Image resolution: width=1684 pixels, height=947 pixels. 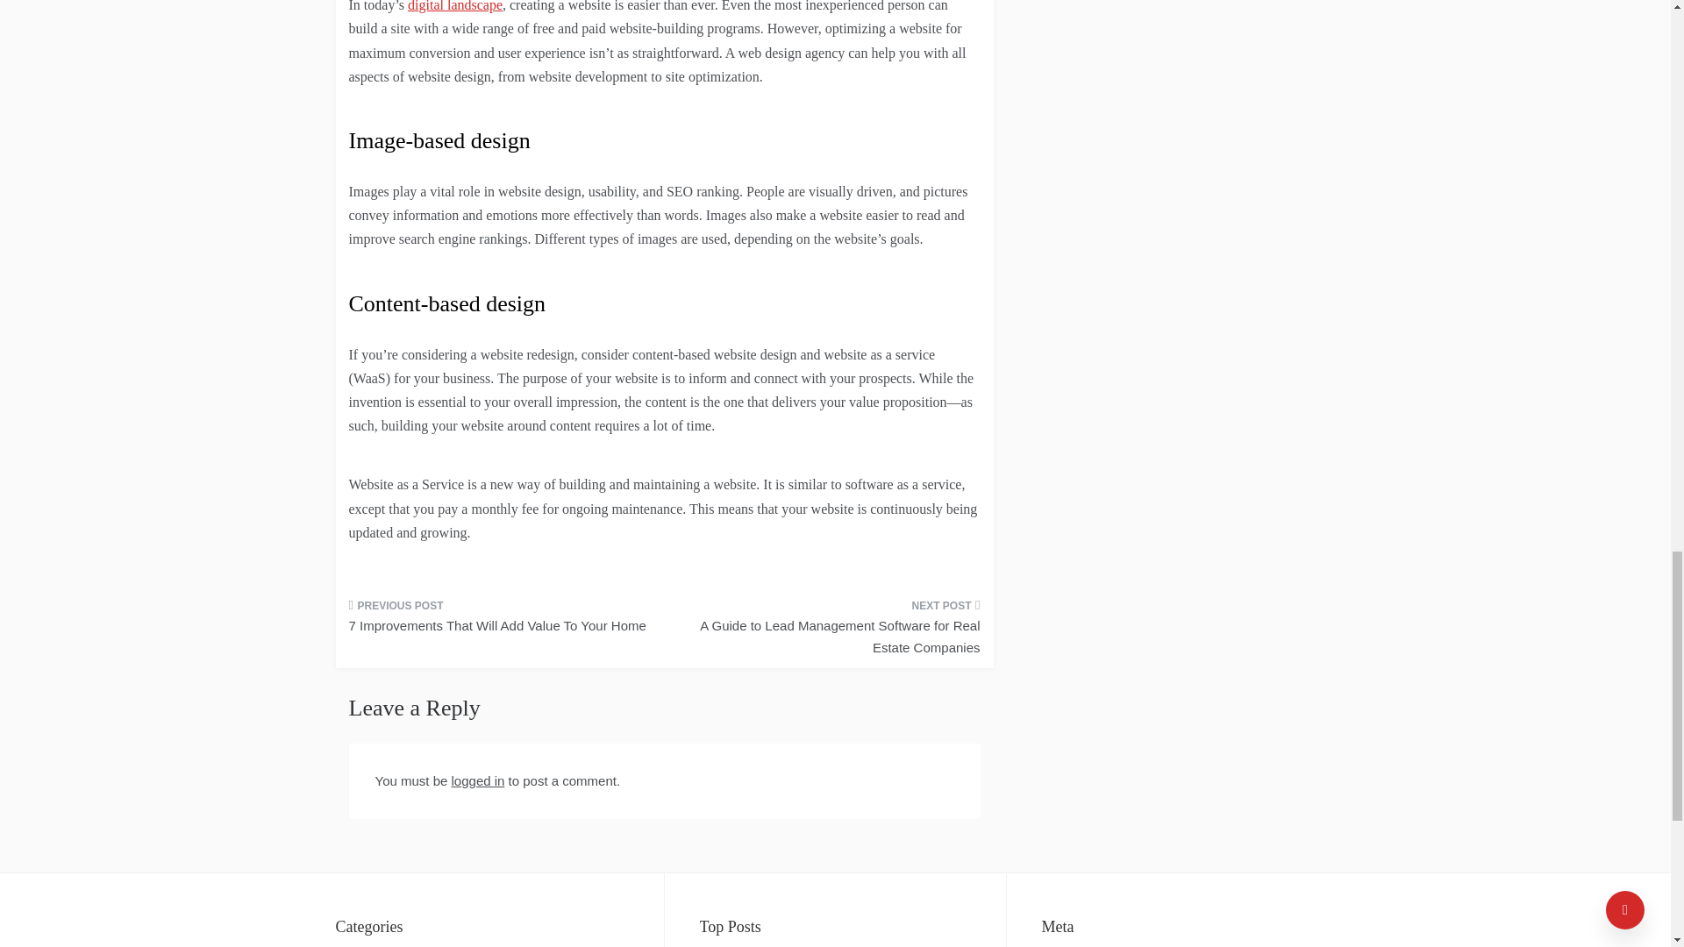 What do you see at coordinates (500, 621) in the screenshot?
I see `7 Improvements That Will Add Value To Your Home` at bounding box center [500, 621].